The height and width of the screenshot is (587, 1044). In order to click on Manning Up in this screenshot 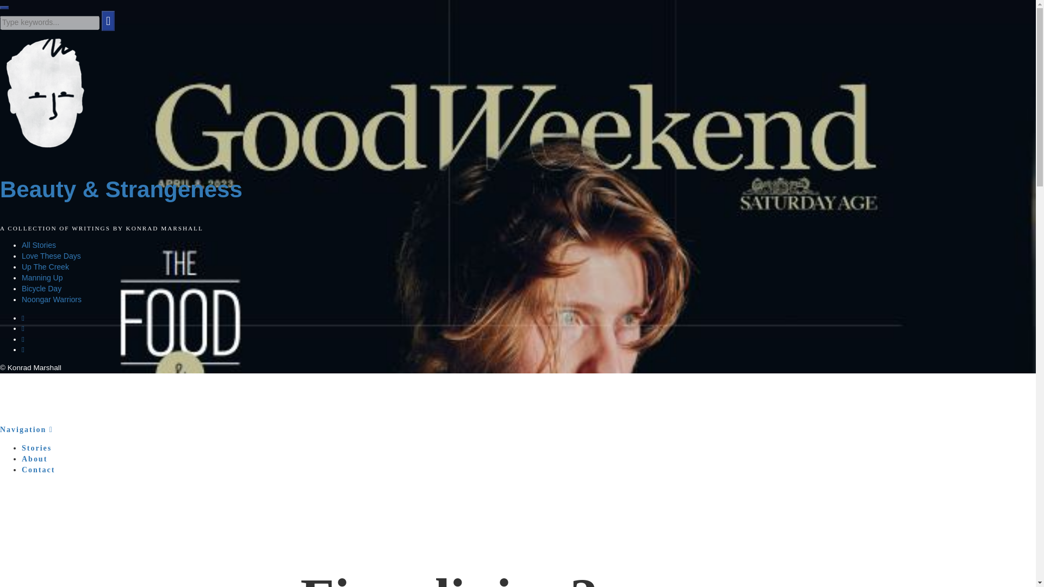, I will do `click(42, 278)`.